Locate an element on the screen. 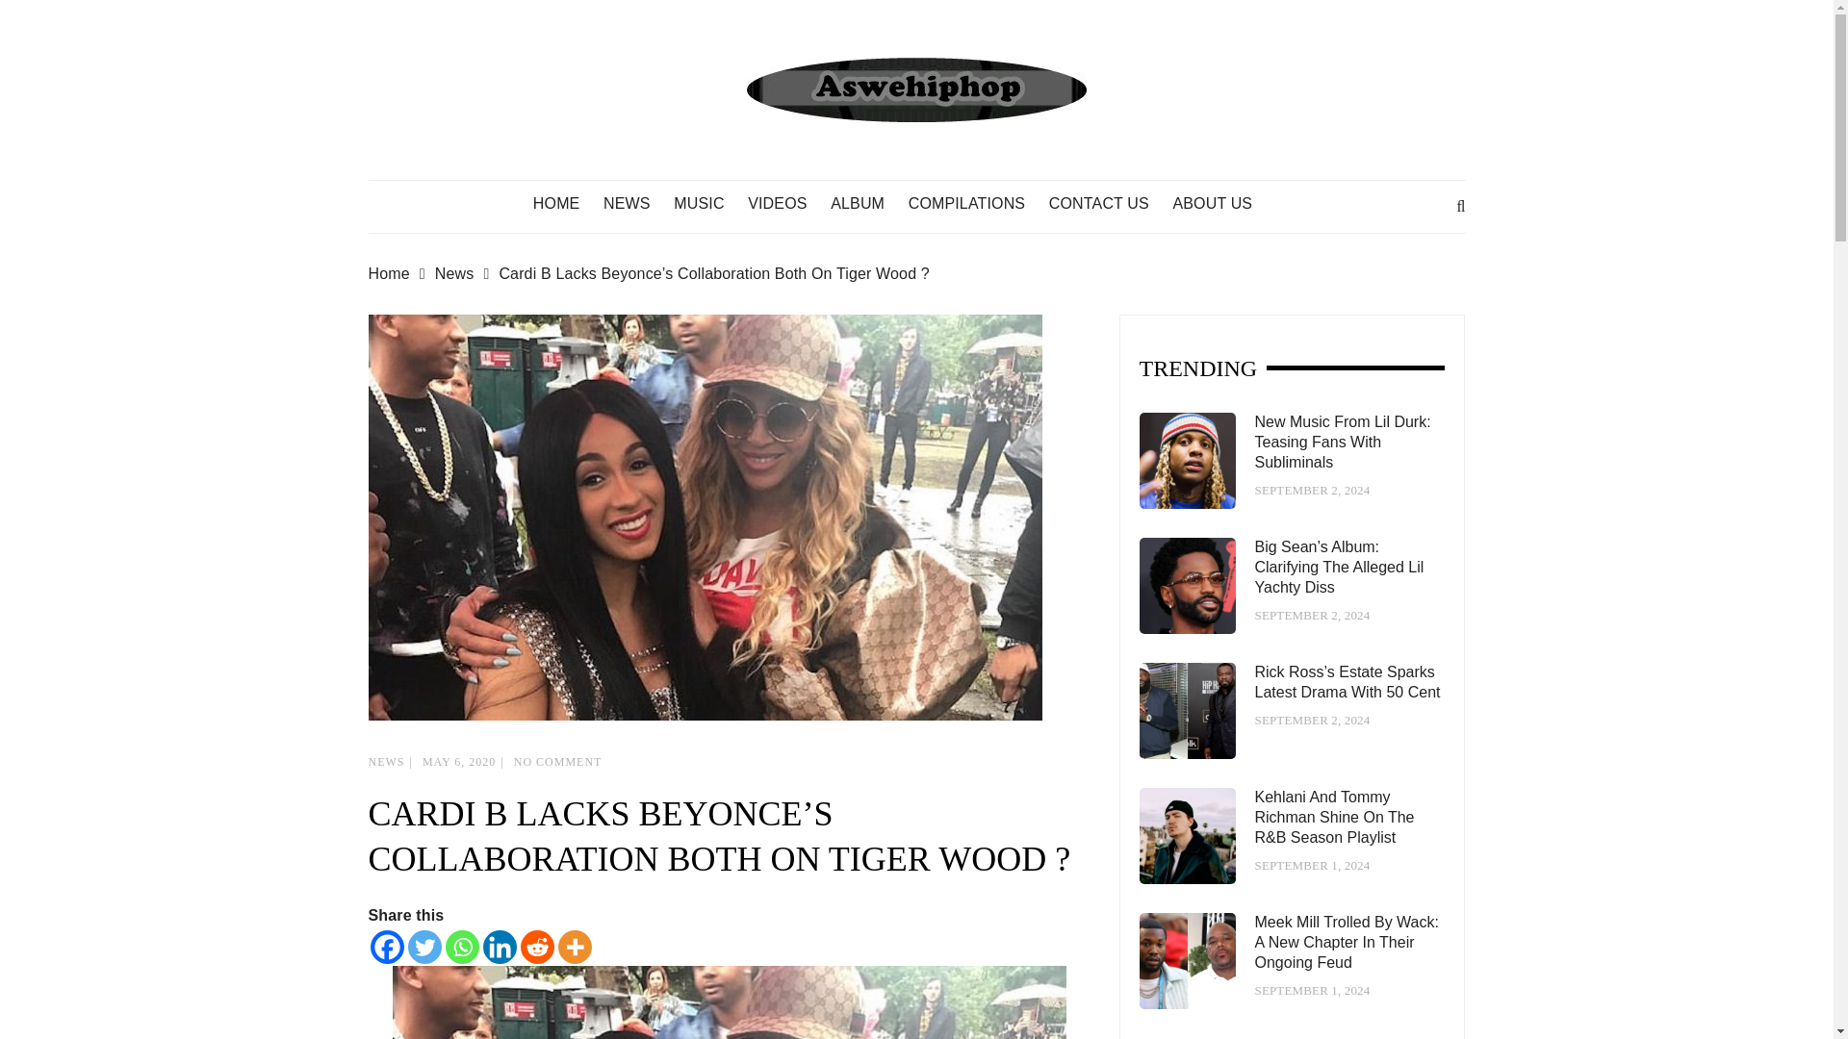 The width and height of the screenshot is (1848, 1039). ALBUM is located at coordinates (866, 204).